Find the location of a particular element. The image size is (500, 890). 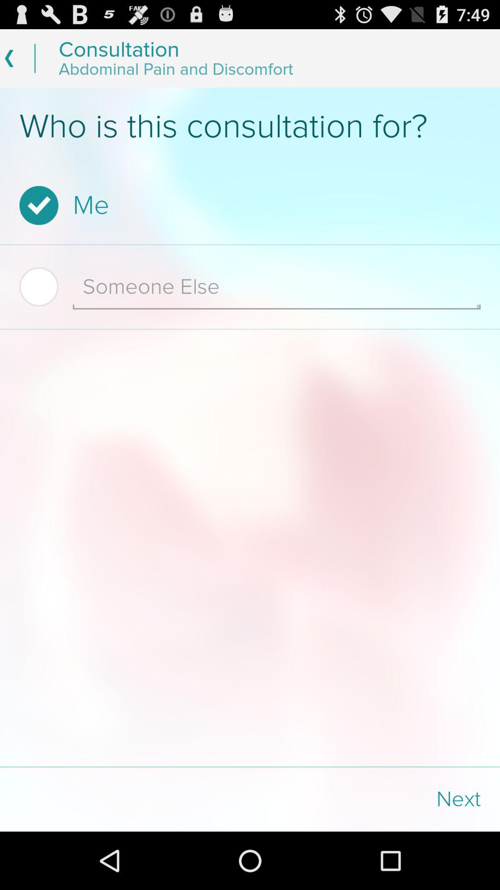

launch the icon below abdominal pain and icon is located at coordinates (250, 127).